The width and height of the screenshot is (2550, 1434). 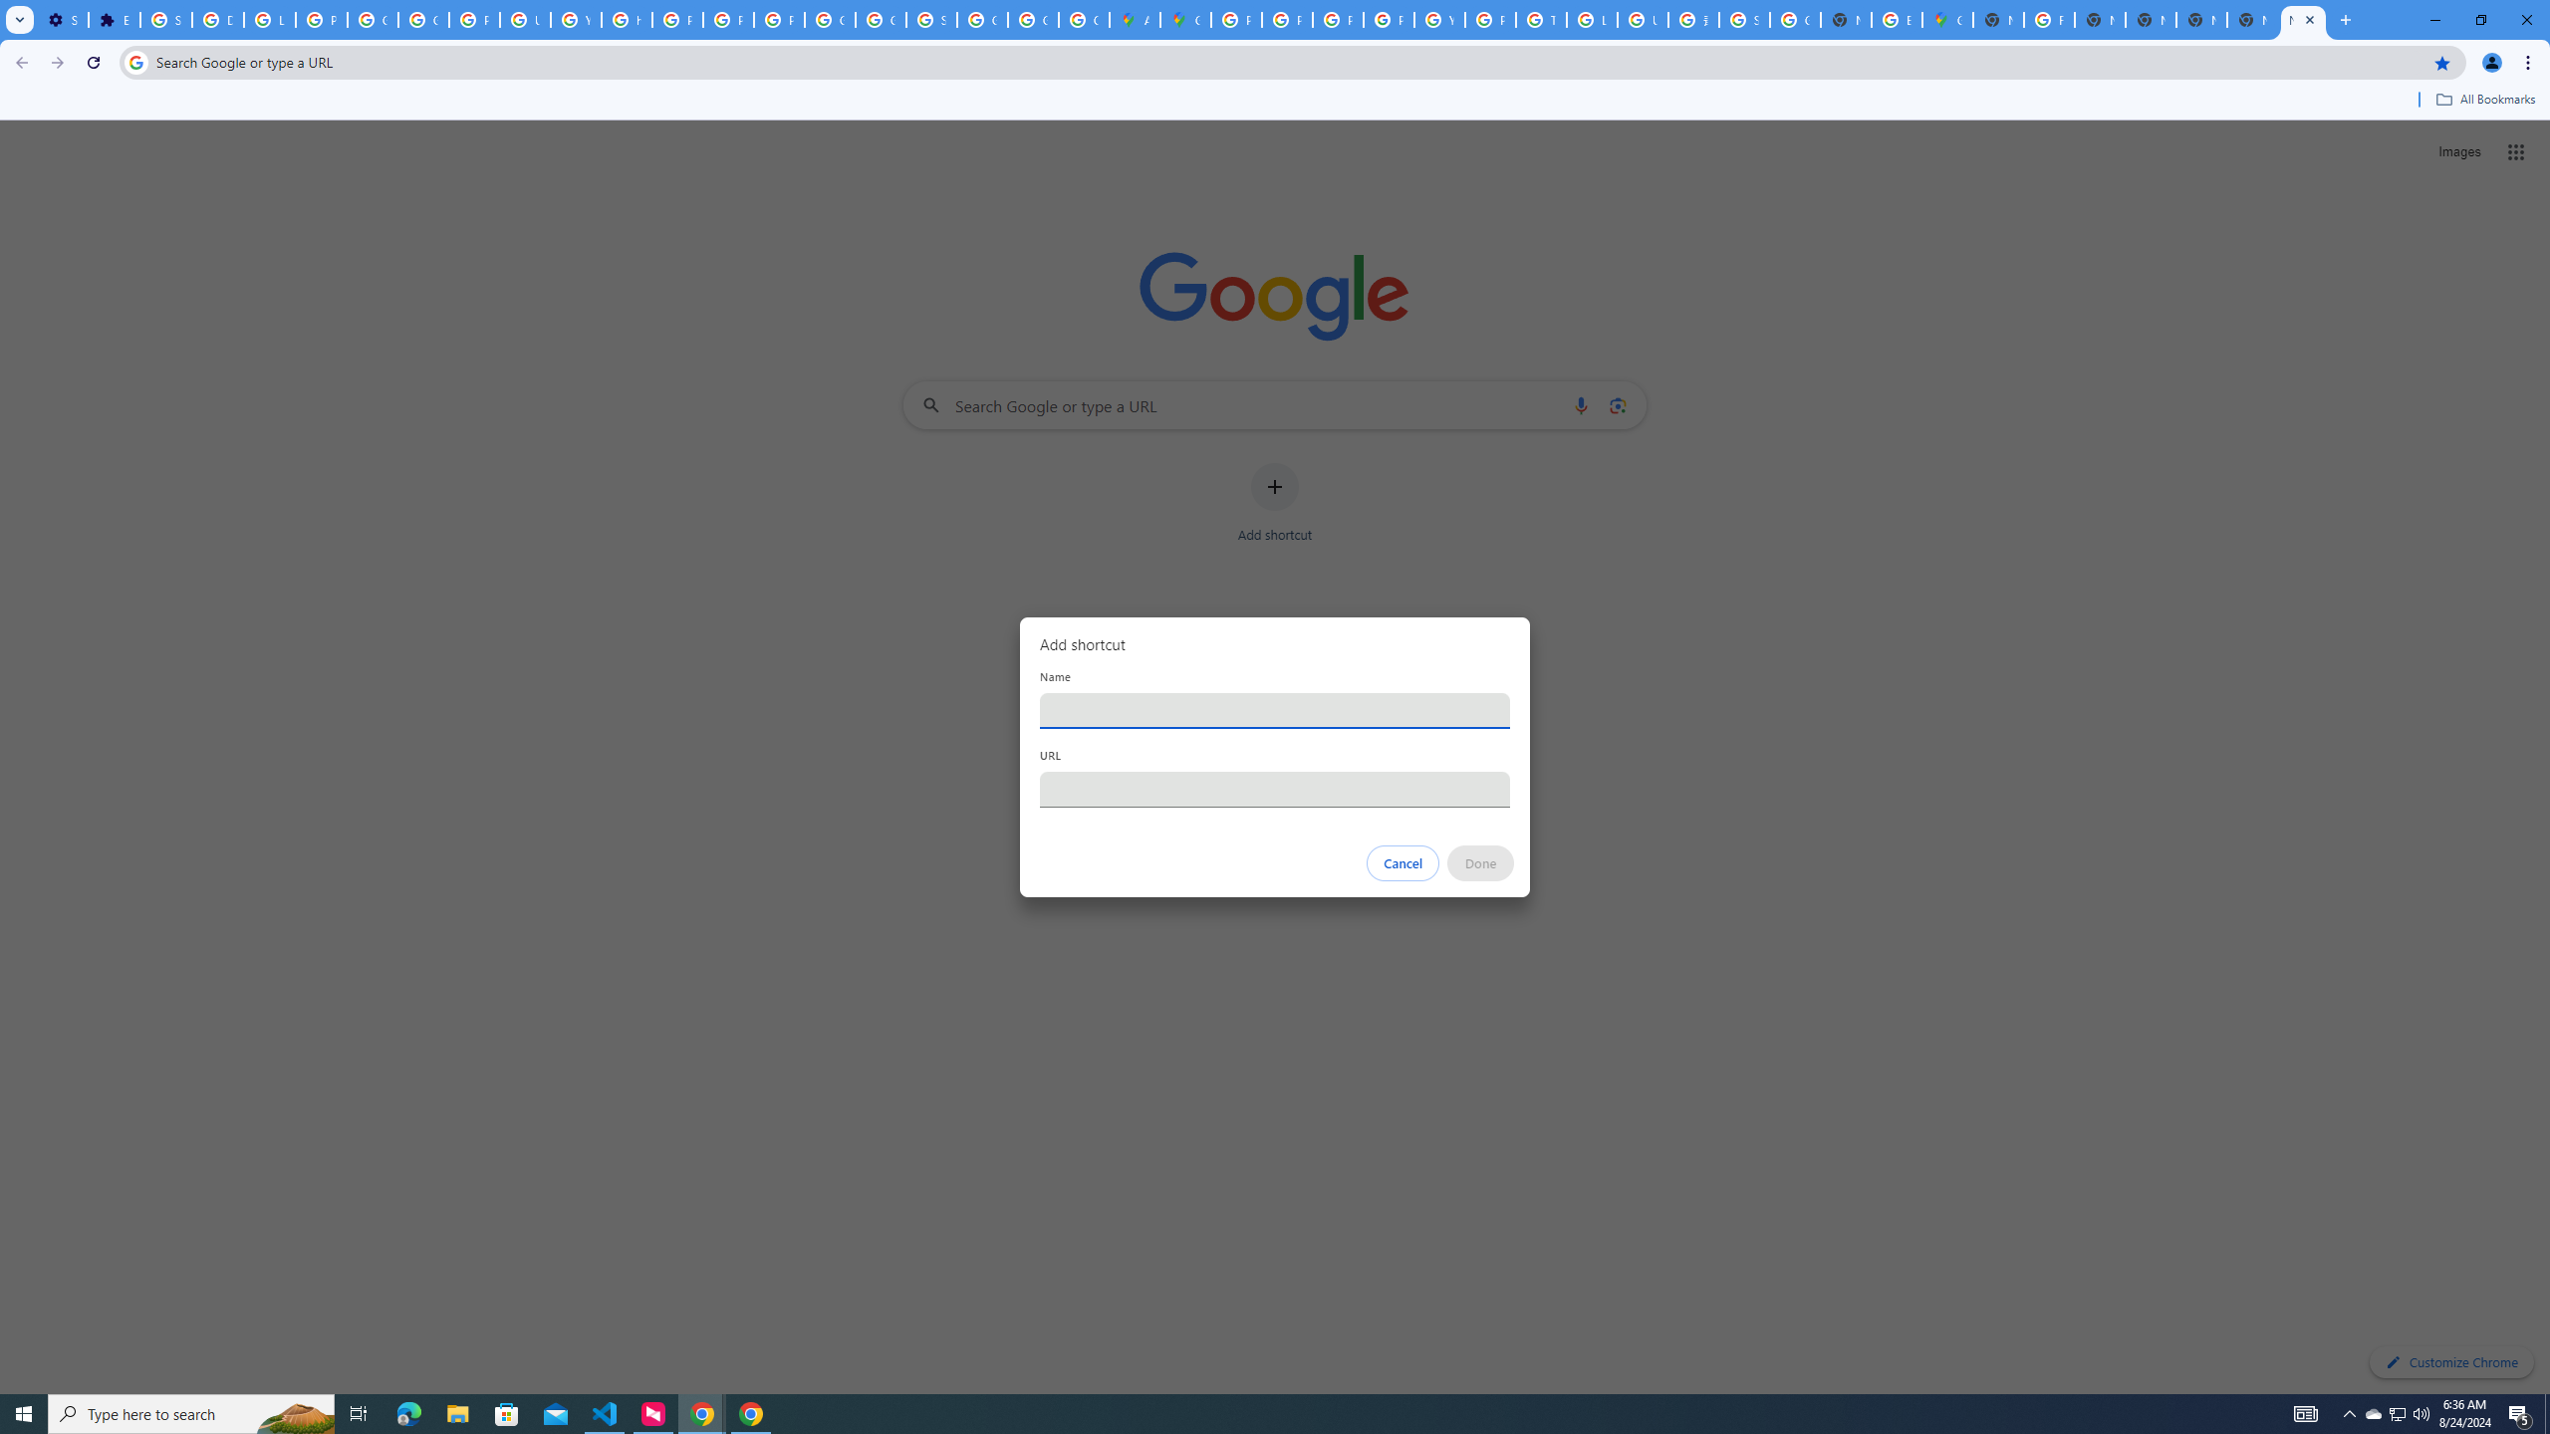 I want to click on Done, so click(x=1481, y=863).